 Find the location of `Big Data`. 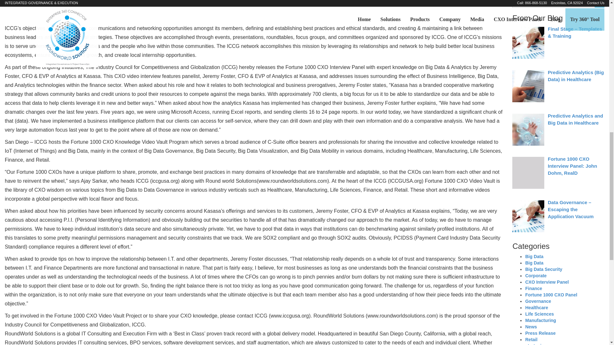

Big Data is located at coordinates (534, 256).